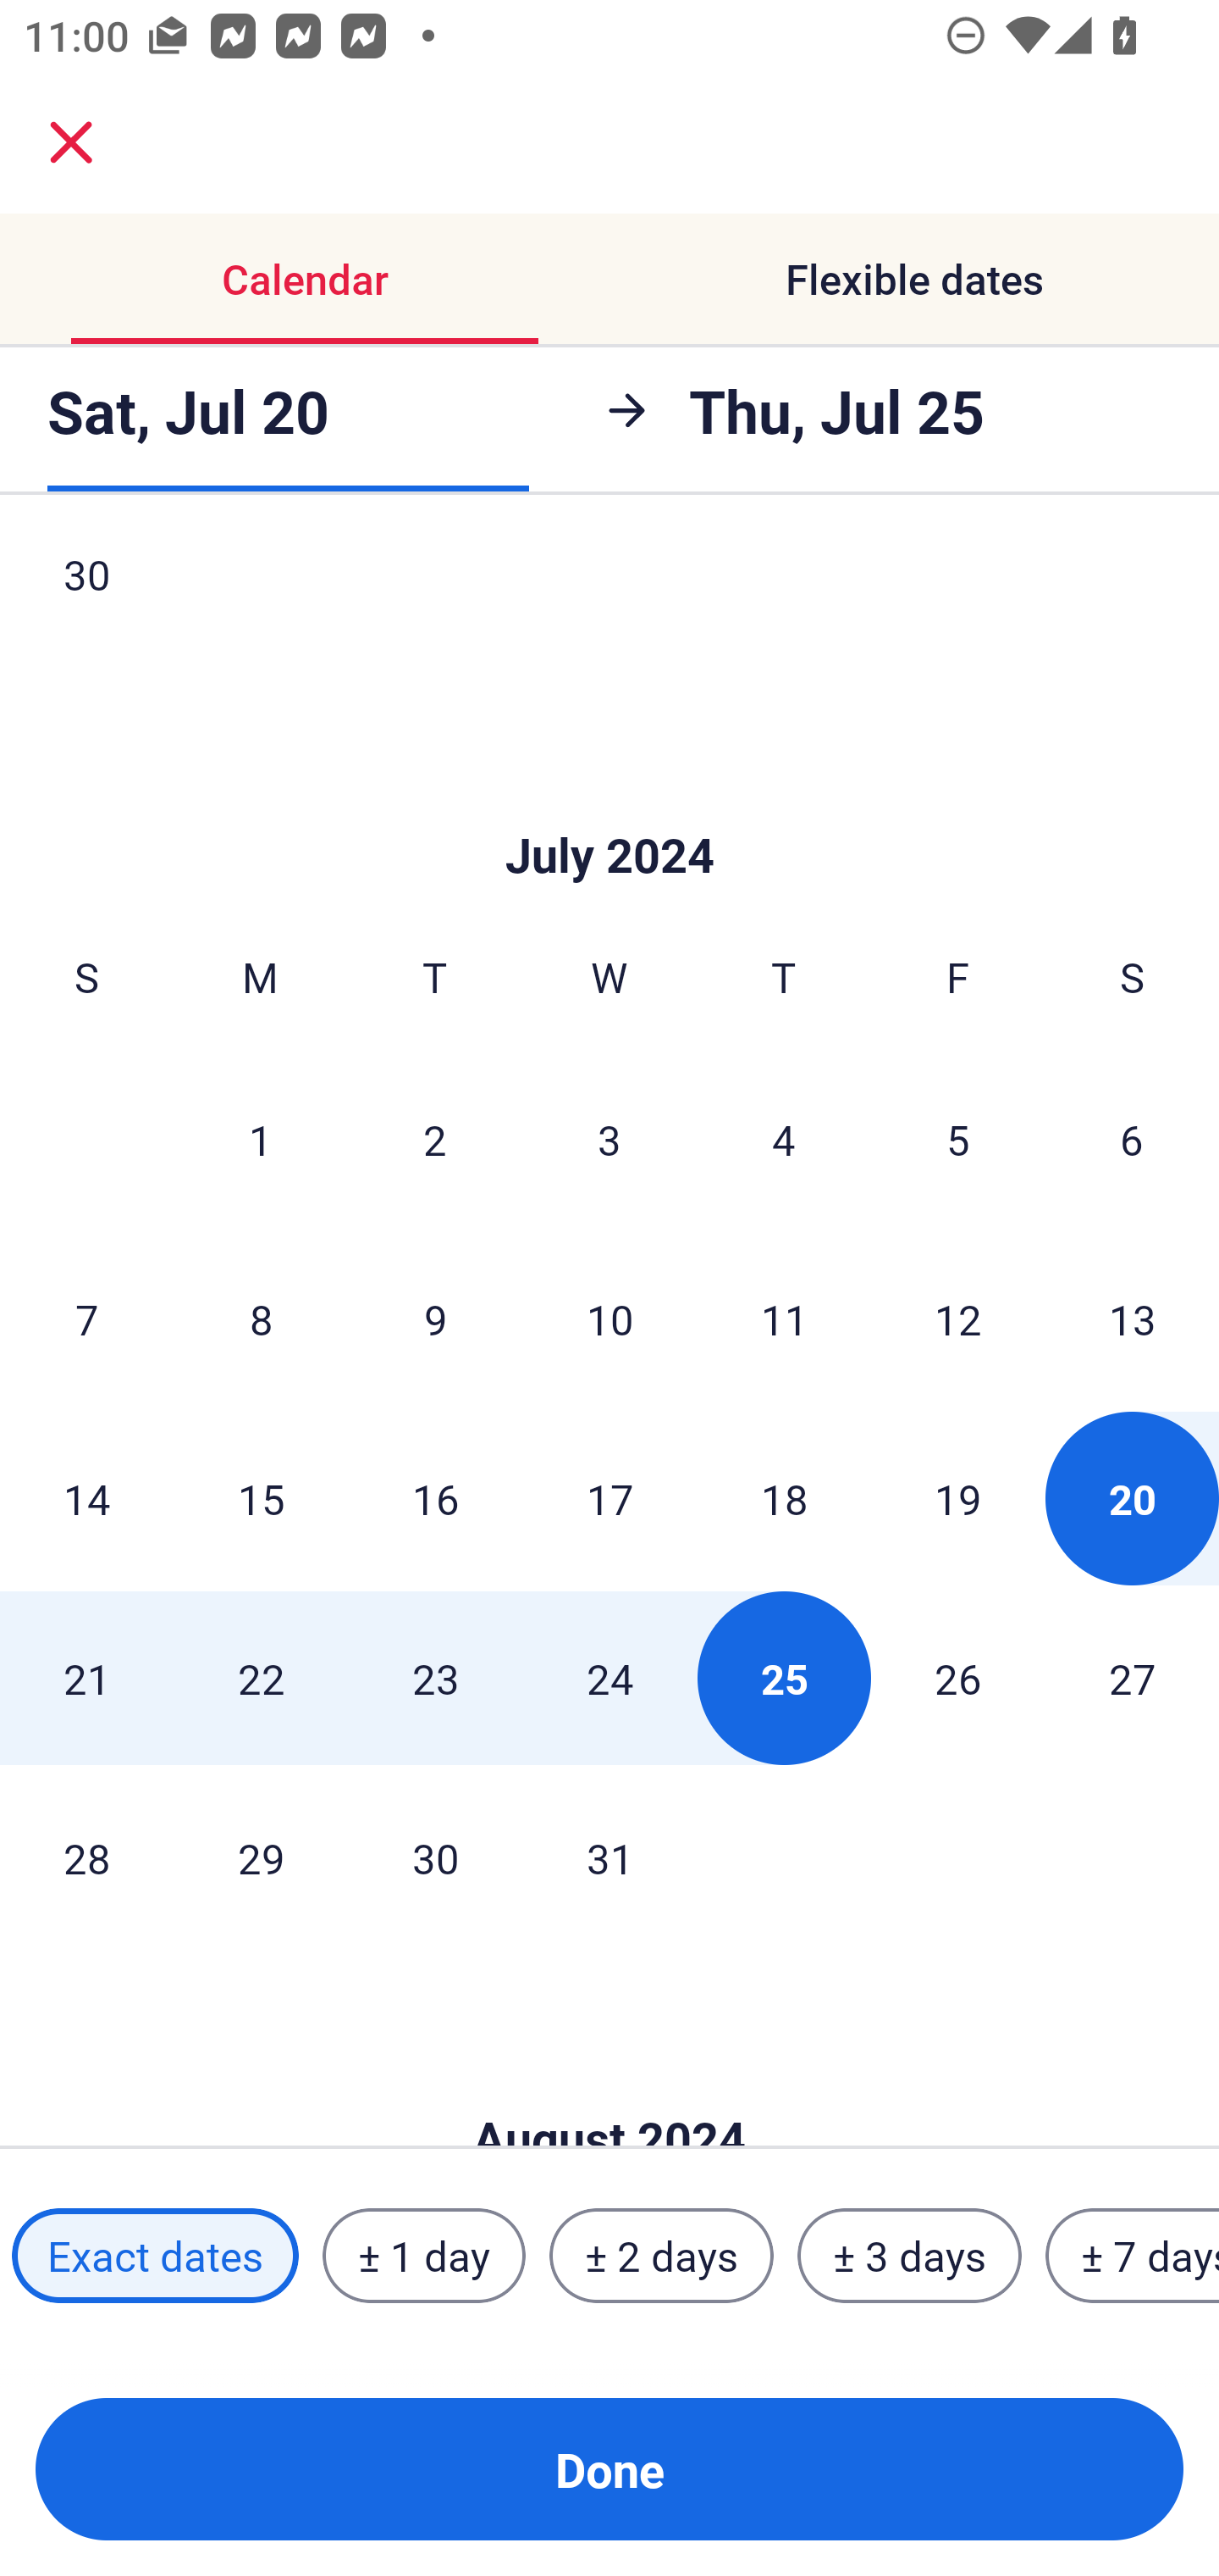  What do you see at coordinates (1133, 1678) in the screenshot?
I see `27 Saturday, July 27, 2024` at bounding box center [1133, 1678].